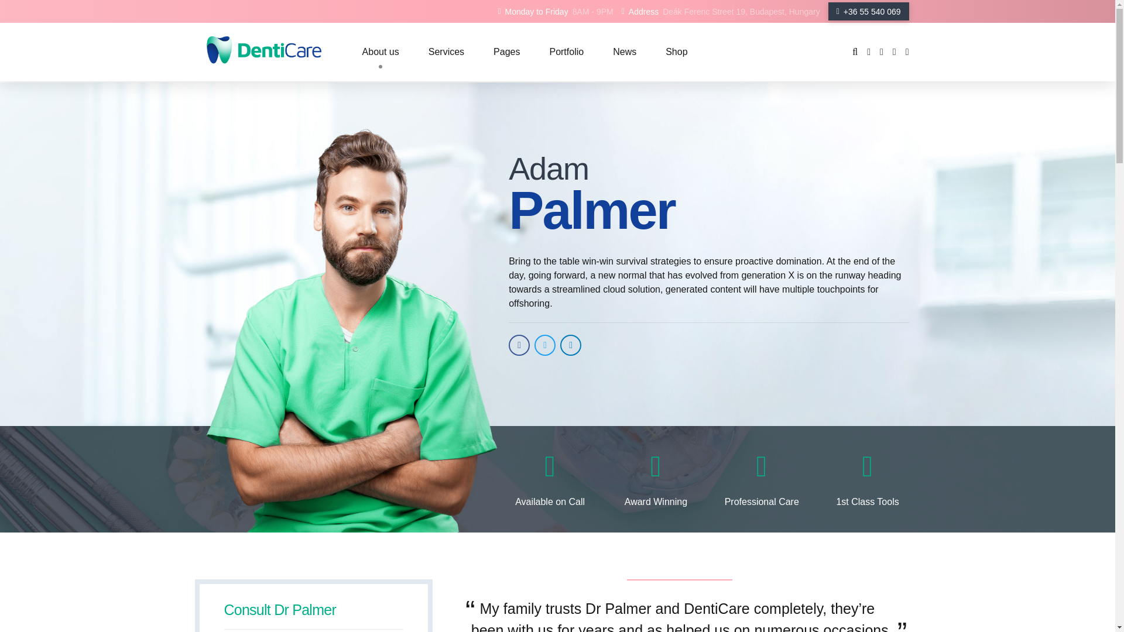 This screenshot has width=1124, height=632. Describe the element at coordinates (566, 51) in the screenshot. I see `Portfolio` at that location.